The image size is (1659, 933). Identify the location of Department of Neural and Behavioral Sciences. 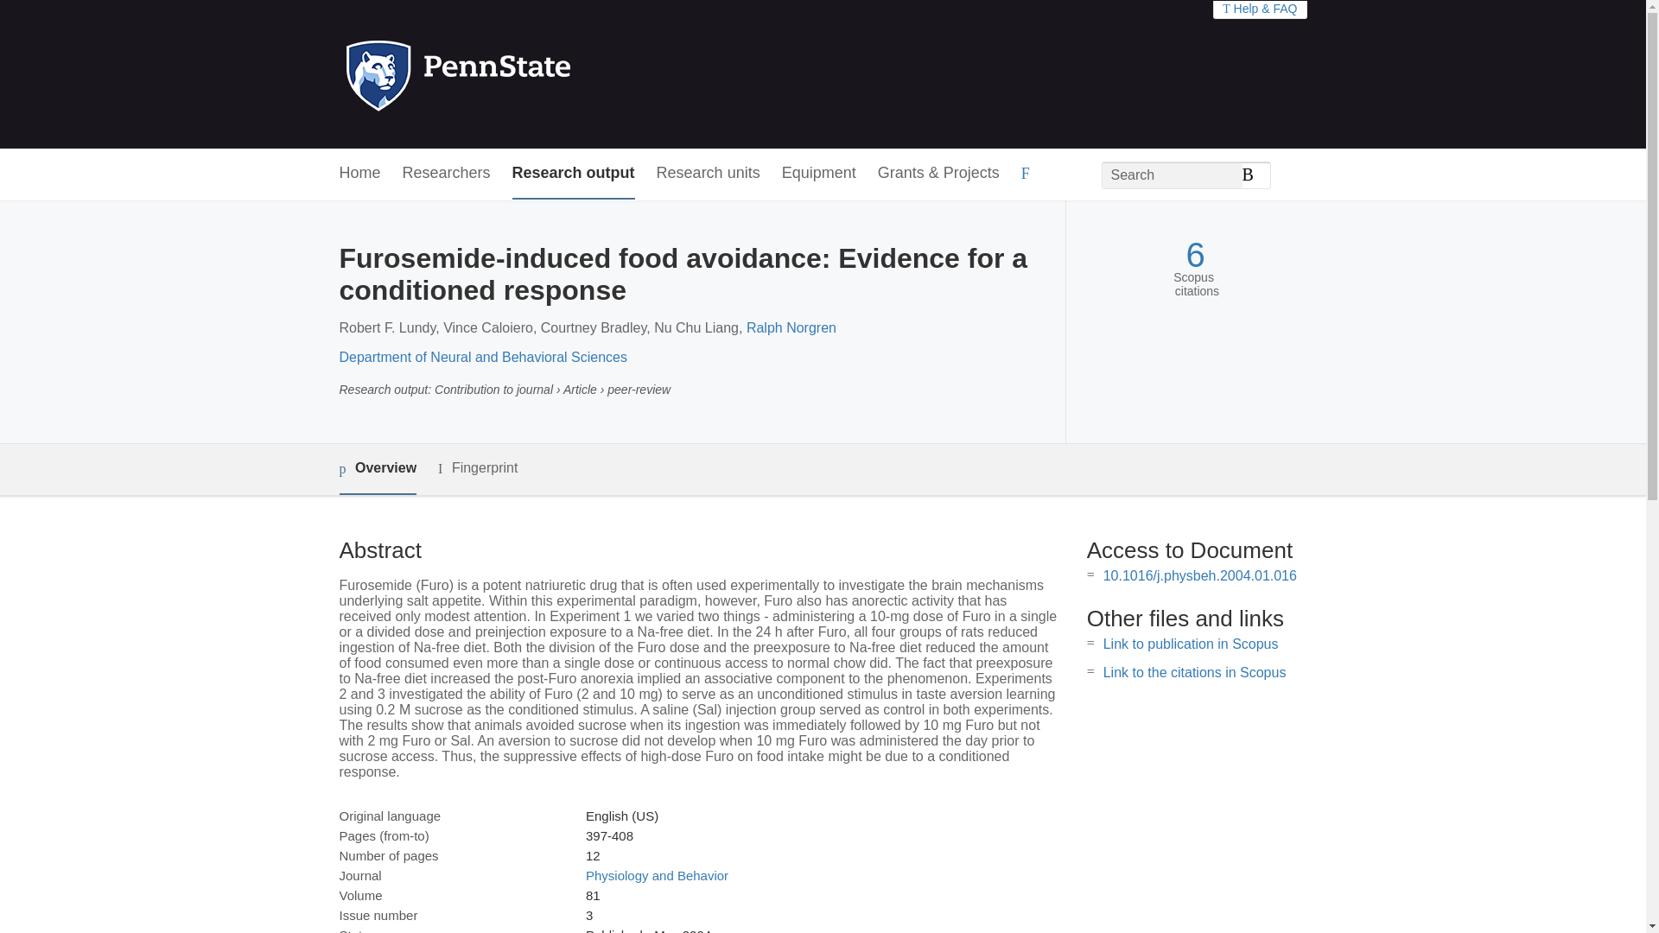
(482, 358).